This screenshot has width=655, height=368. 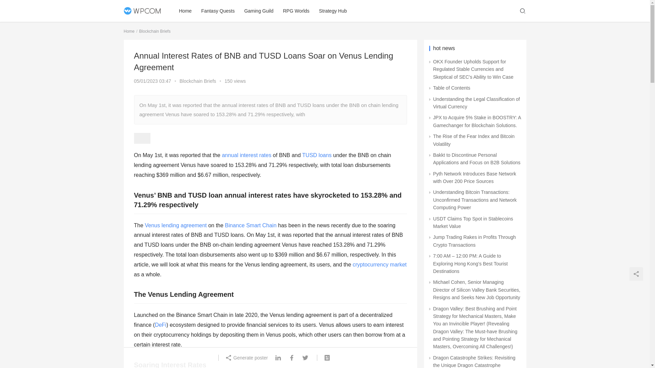 What do you see at coordinates (250, 225) in the screenshot?
I see `Binance Smart Chain` at bounding box center [250, 225].